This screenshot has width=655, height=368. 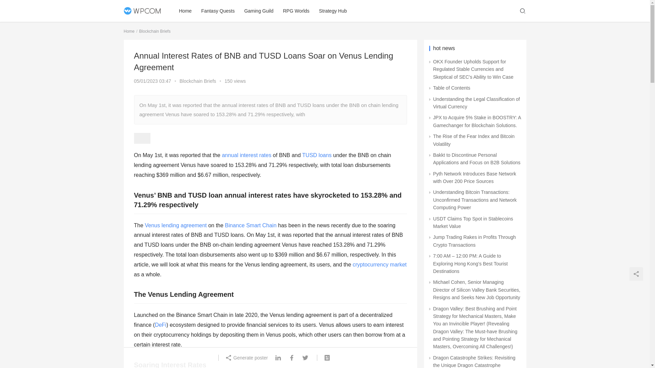 What do you see at coordinates (250, 225) in the screenshot?
I see `Binance Smart Chain` at bounding box center [250, 225].